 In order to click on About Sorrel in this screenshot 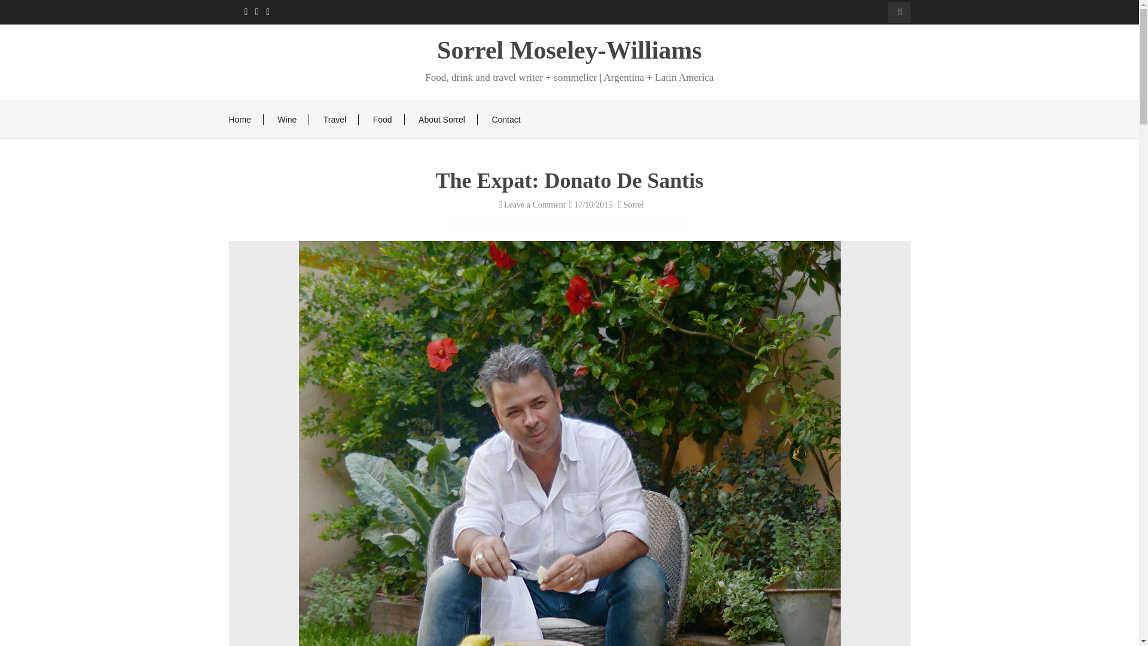, I will do `click(441, 120)`.